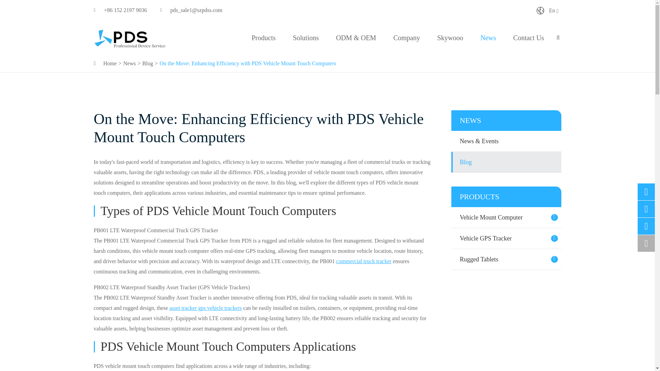 This screenshot has height=371, width=660. Describe the element at coordinates (540, 11) in the screenshot. I see `En` at that location.